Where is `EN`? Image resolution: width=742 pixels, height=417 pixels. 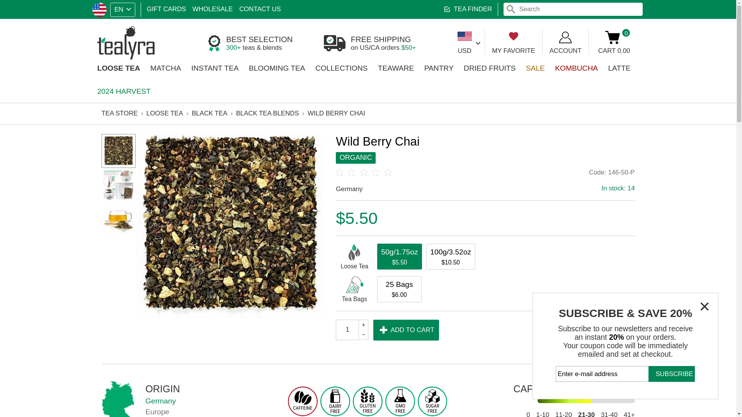 EN is located at coordinates (102, 8).